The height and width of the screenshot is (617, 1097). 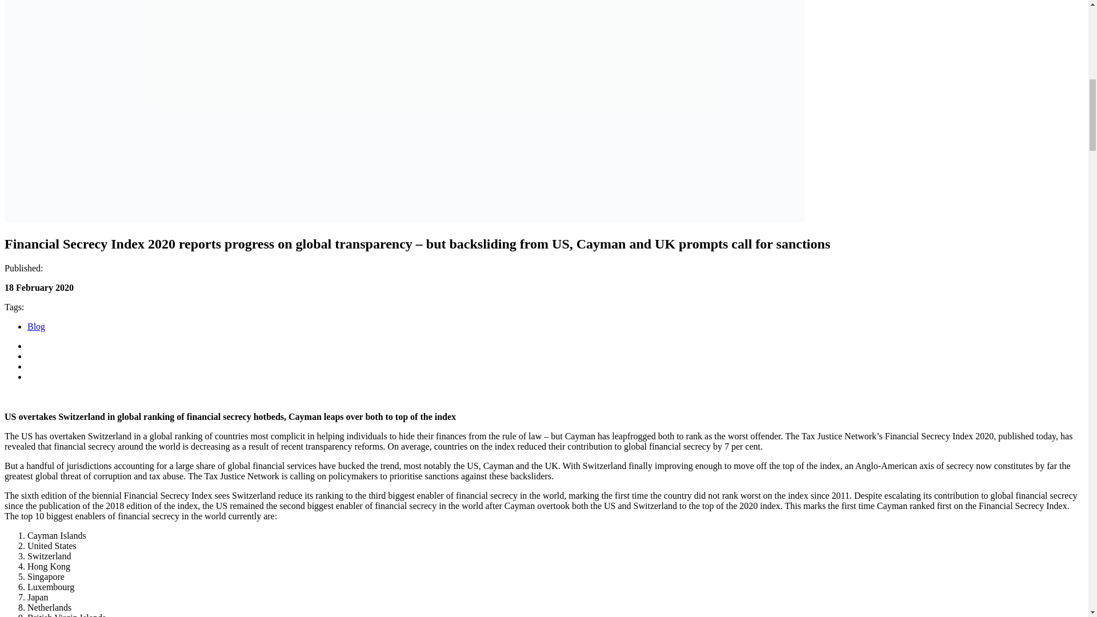 I want to click on Blog, so click(x=36, y=326).